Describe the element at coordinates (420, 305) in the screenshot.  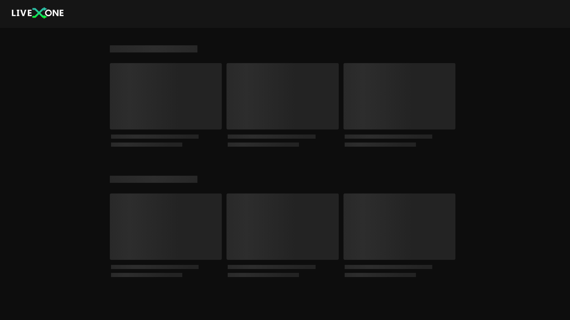
I see `LiveOne on Instagram` at that location.